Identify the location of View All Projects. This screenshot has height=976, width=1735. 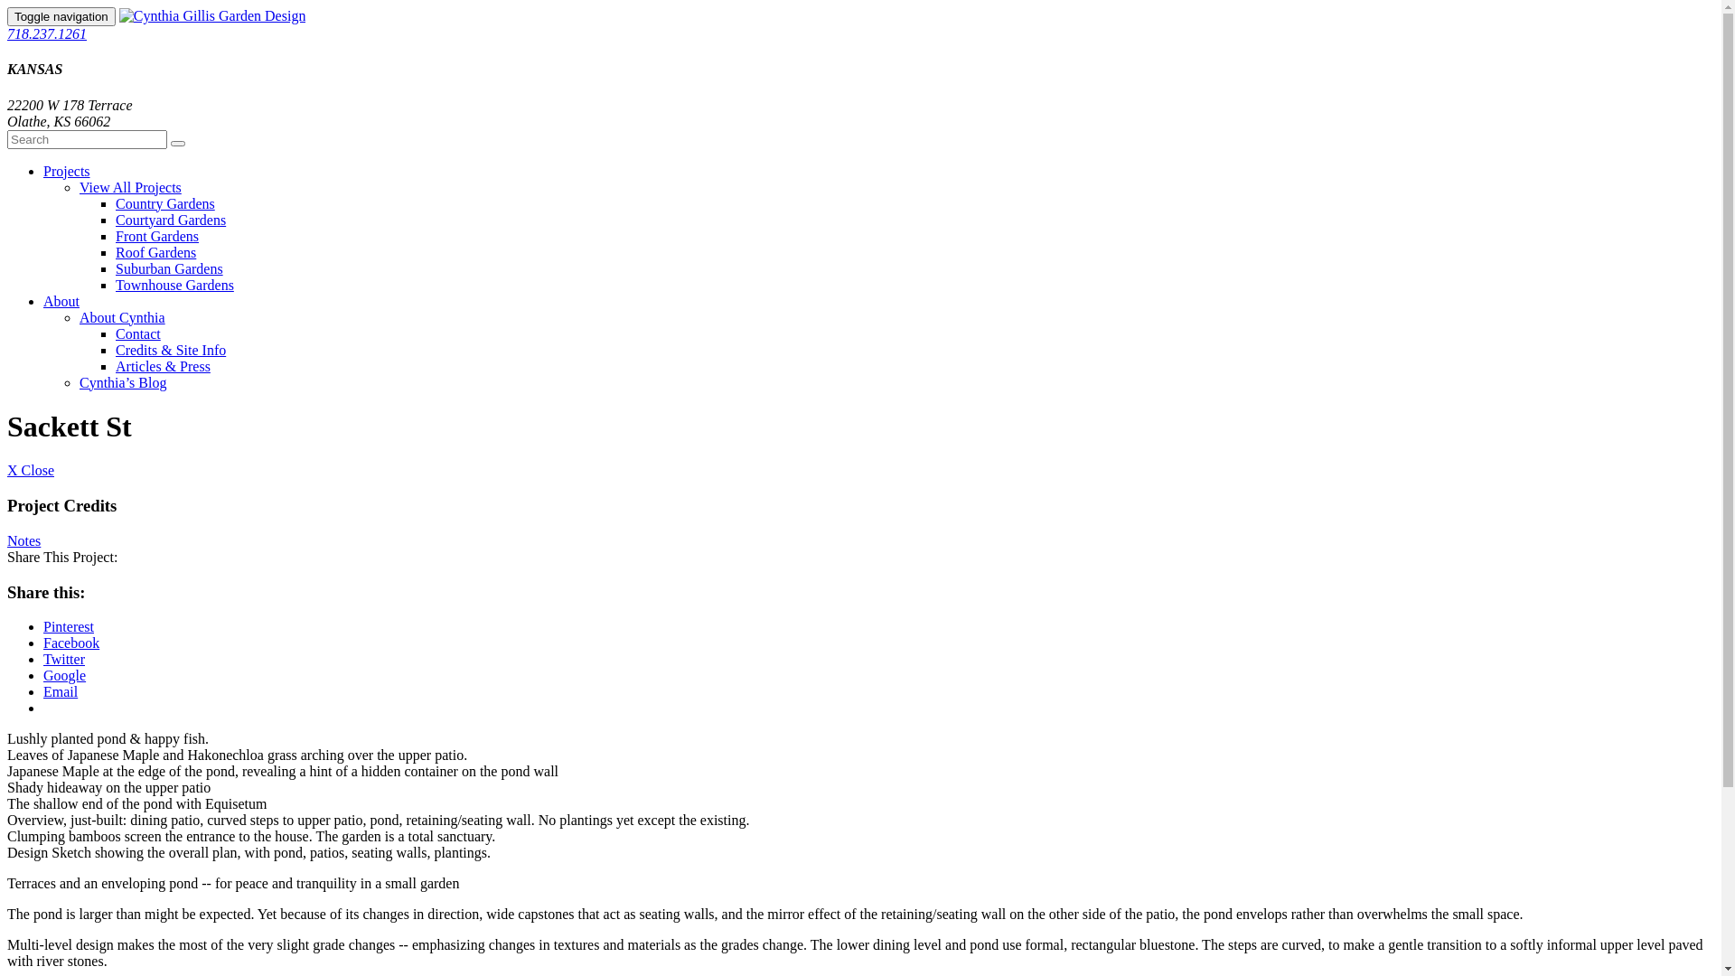
(130, 188).